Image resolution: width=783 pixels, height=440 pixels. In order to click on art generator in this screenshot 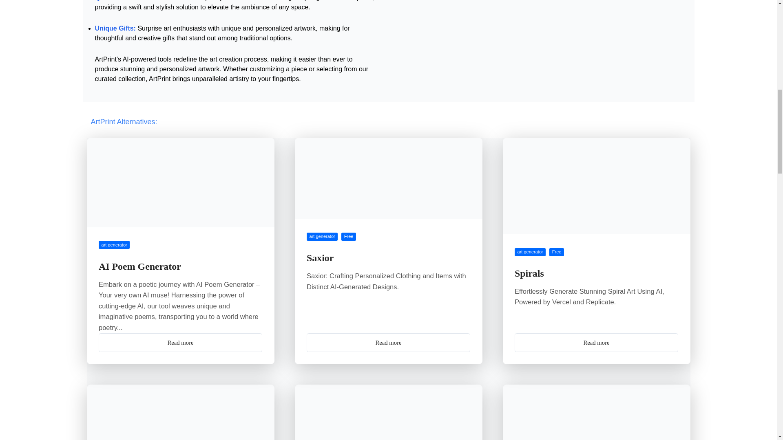, I will do `click(322, 236)`.